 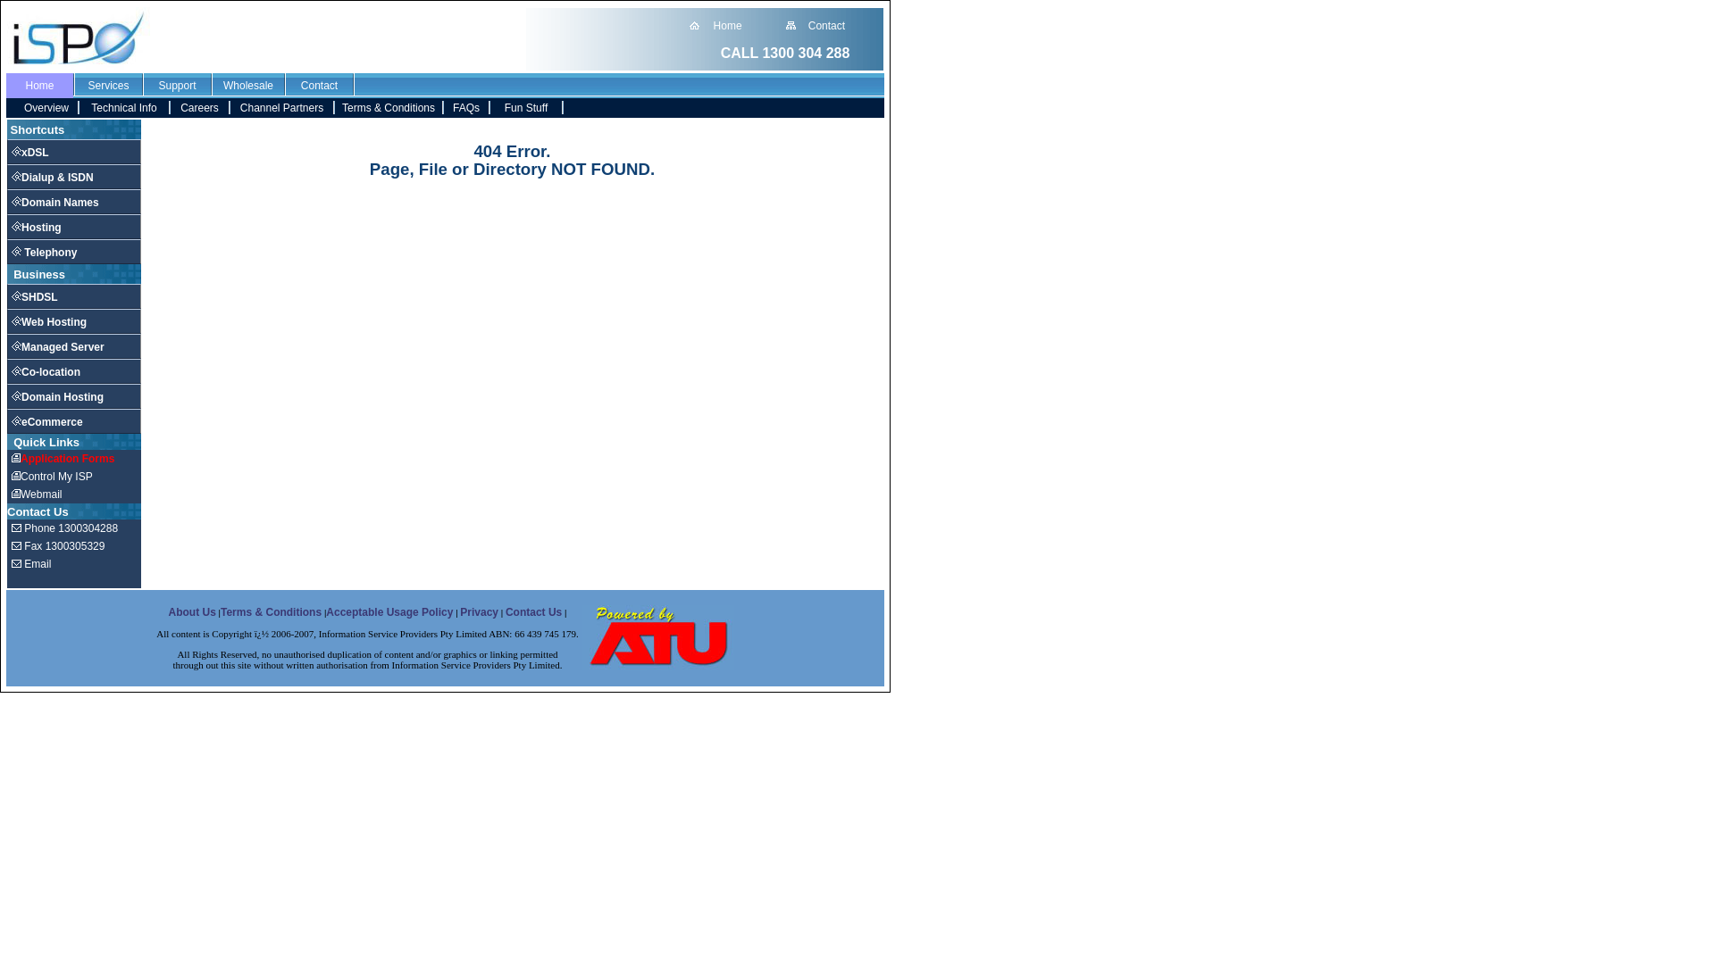 I want to click on Hosting, so click(x=37, y=228).